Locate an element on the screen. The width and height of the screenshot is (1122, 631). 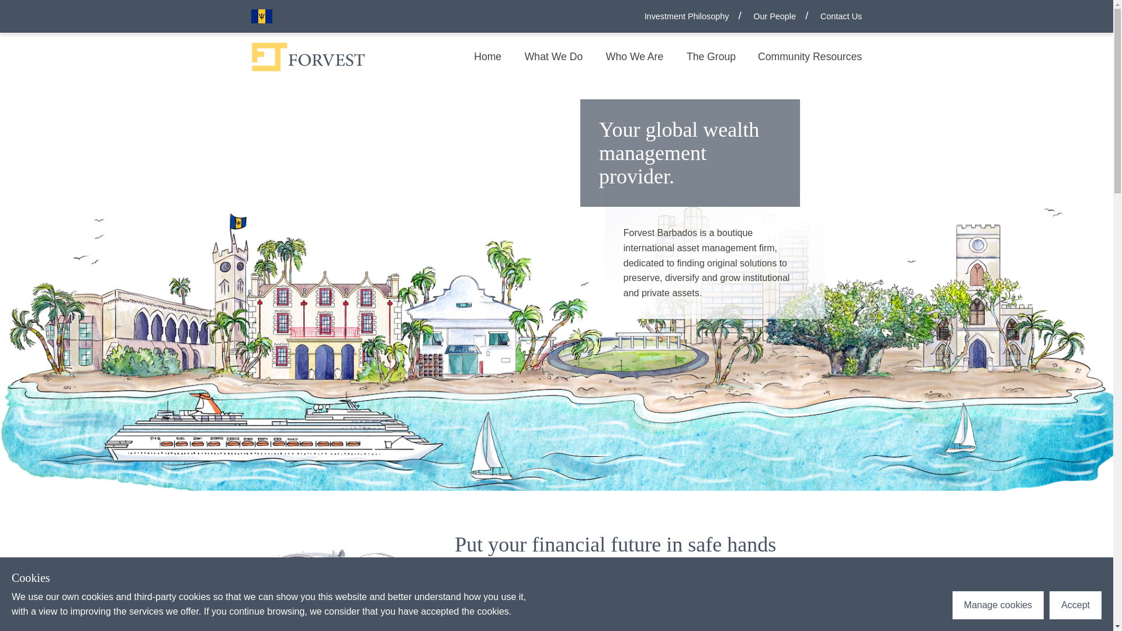
Manage cookies is located at coordinates (998, 605).